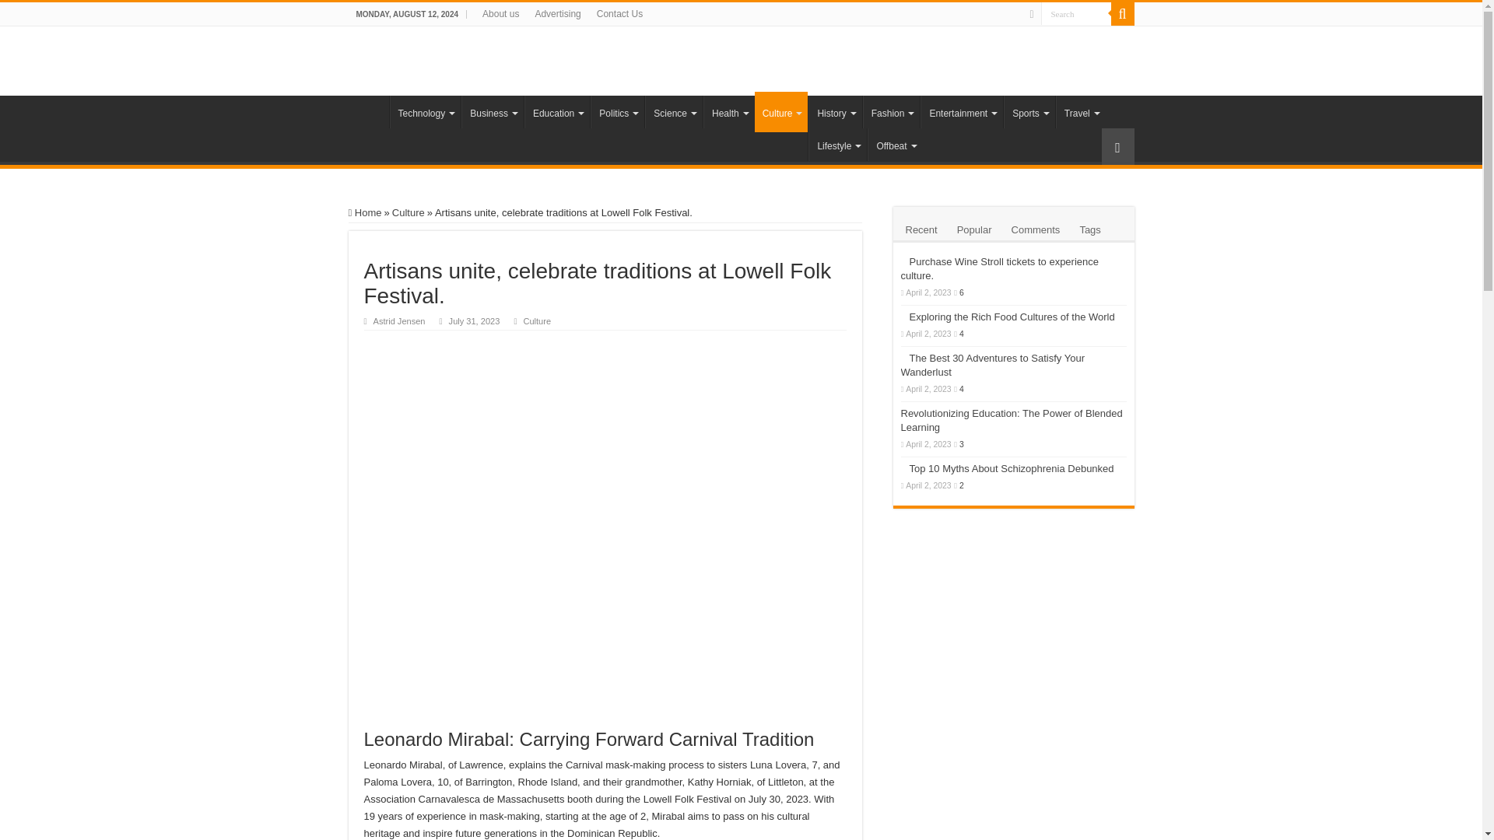 This screenshot has width=1494, height=840. What do you see at coordinates (501, 14) in the screenshot?
I see `About us` at bounding box center [501, 14].